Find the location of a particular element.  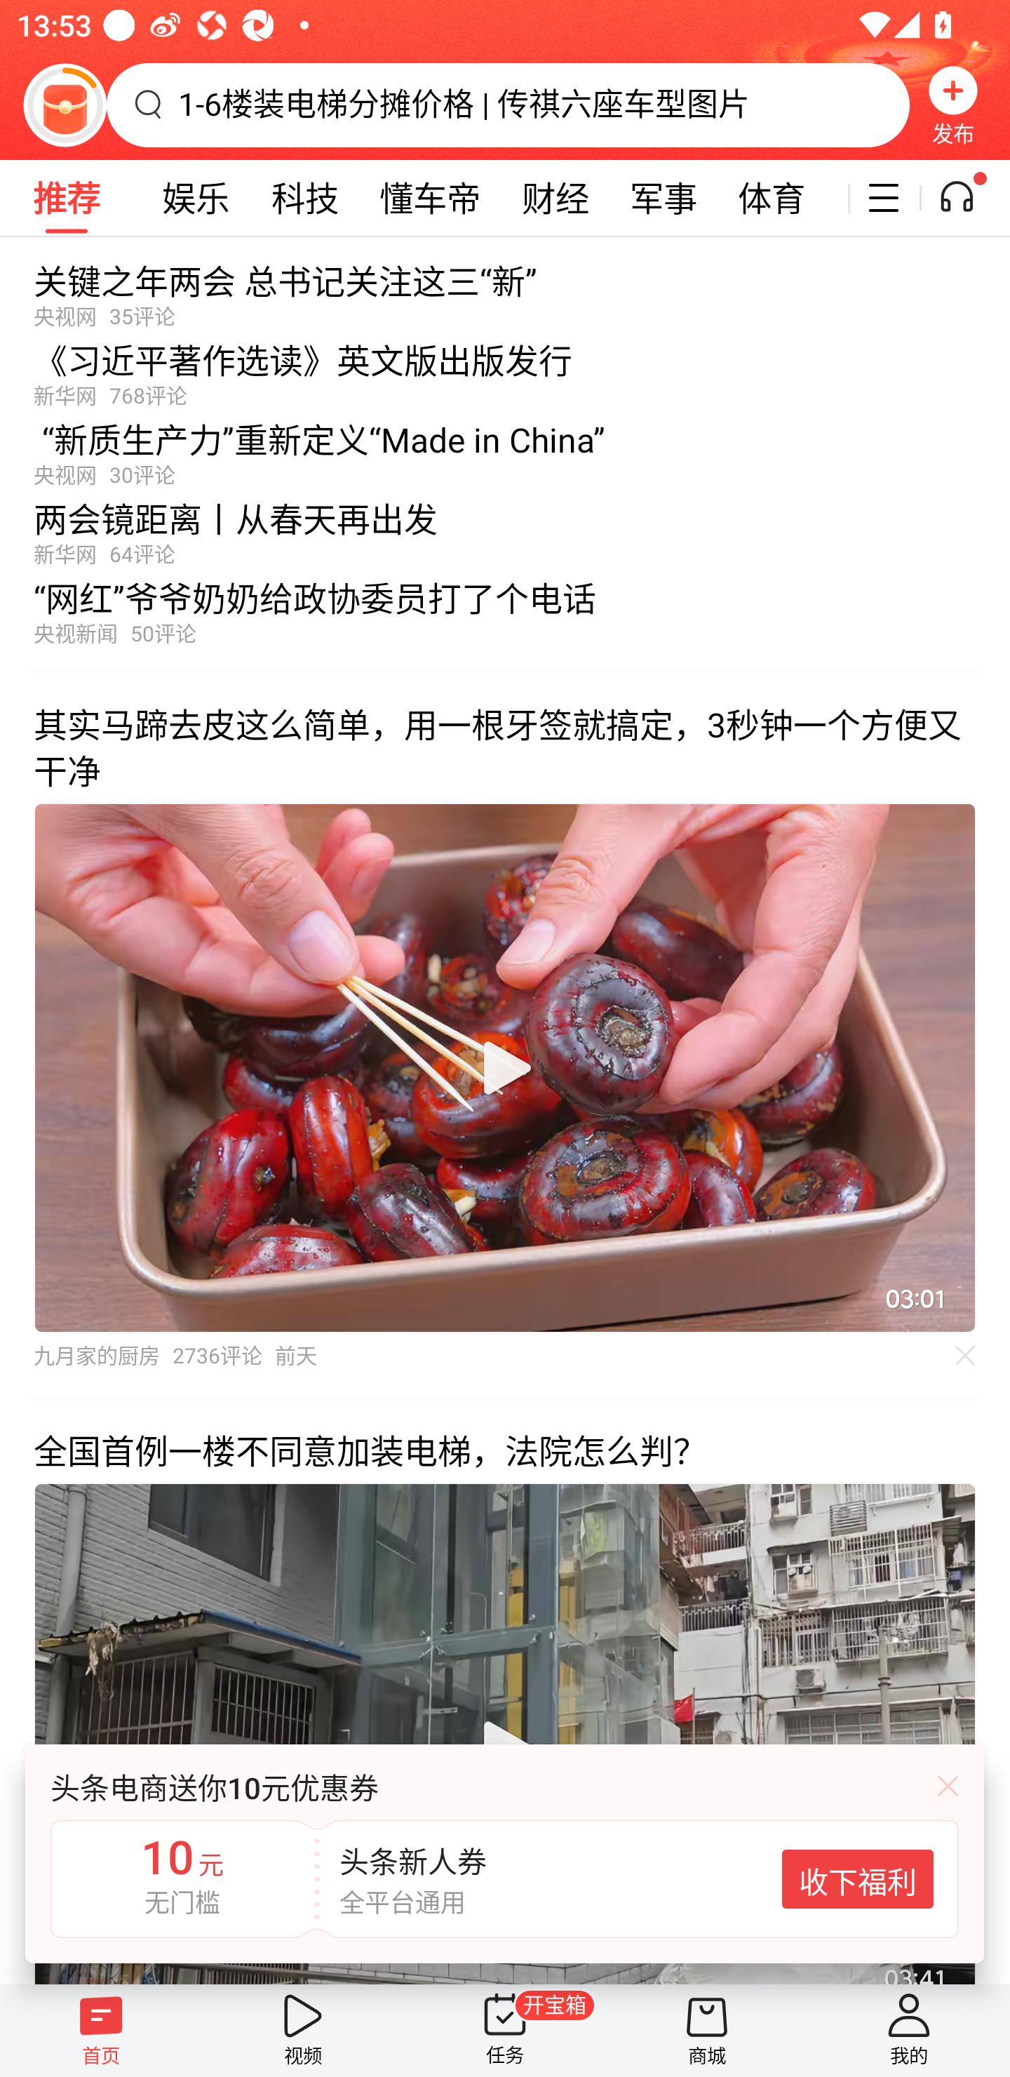

军事 is located at coordinates (664, 198).